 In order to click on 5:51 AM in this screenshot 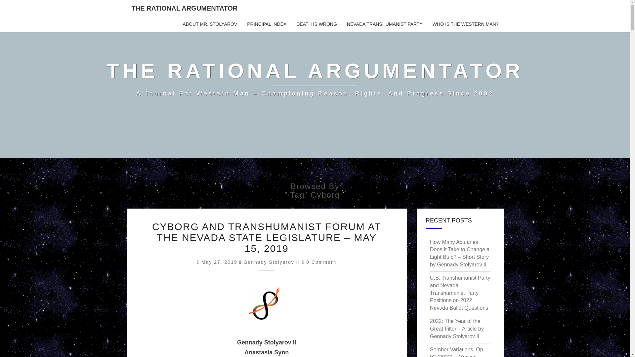, I will do `click(220, 262)`.